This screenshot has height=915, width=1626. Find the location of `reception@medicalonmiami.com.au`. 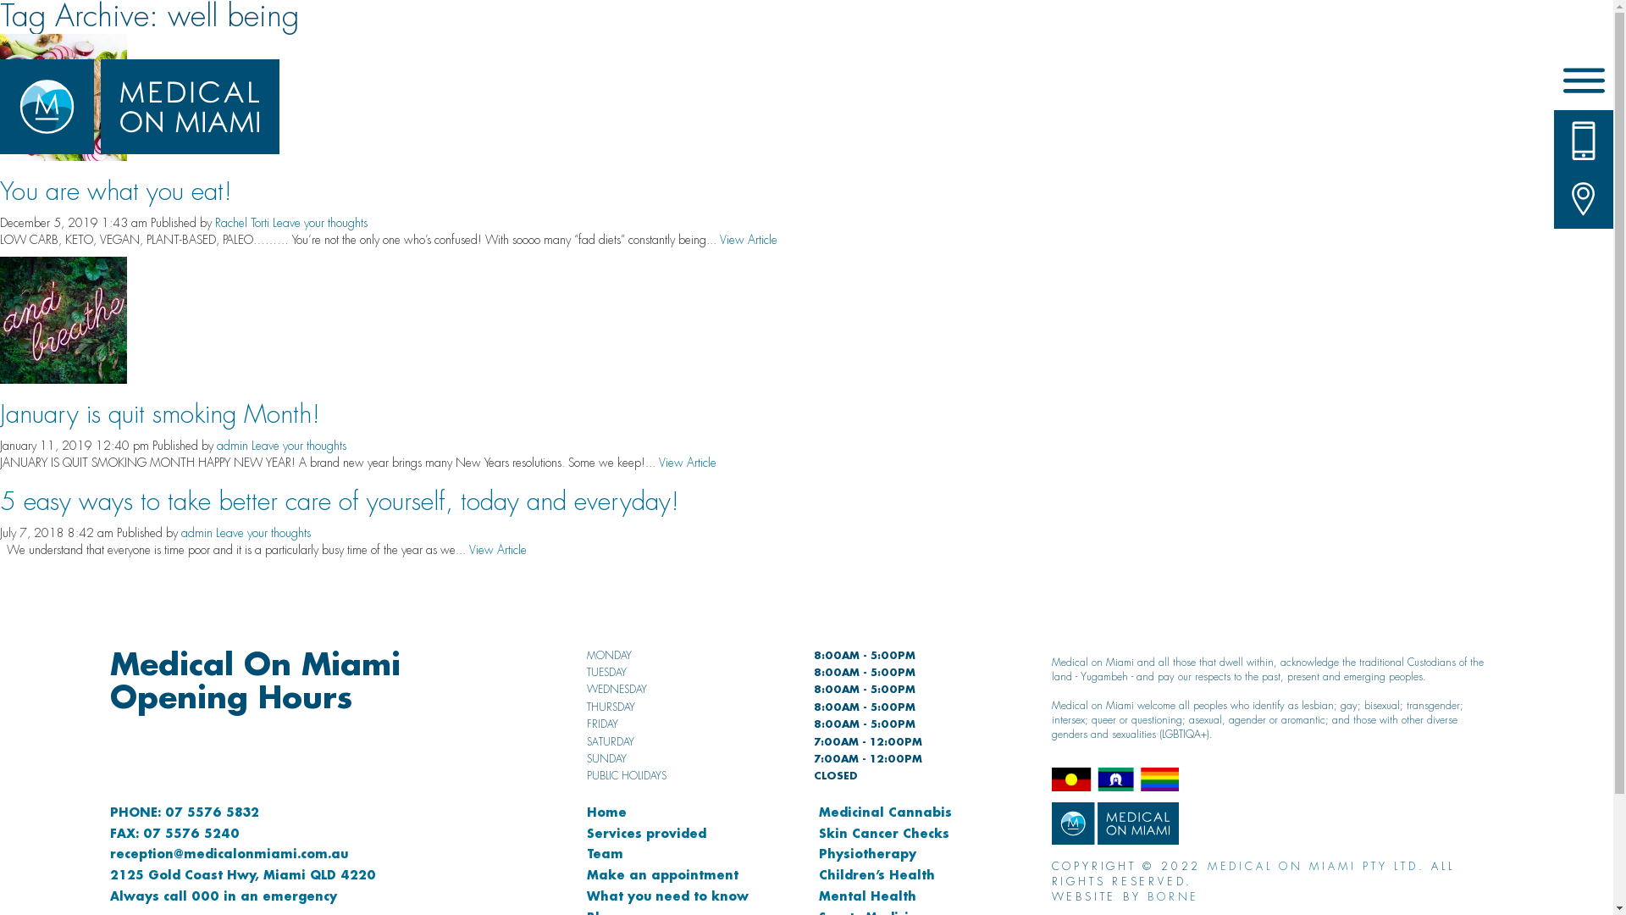

reception@medicalonmiami.com.au is located at coordinates (229, 854).